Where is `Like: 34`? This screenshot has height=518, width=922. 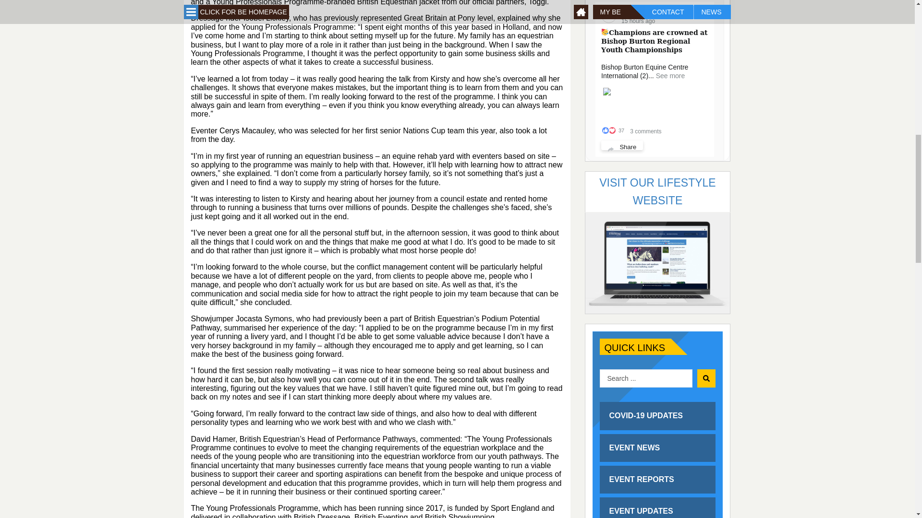 Like: 34 is located at coordinates (605, 130).